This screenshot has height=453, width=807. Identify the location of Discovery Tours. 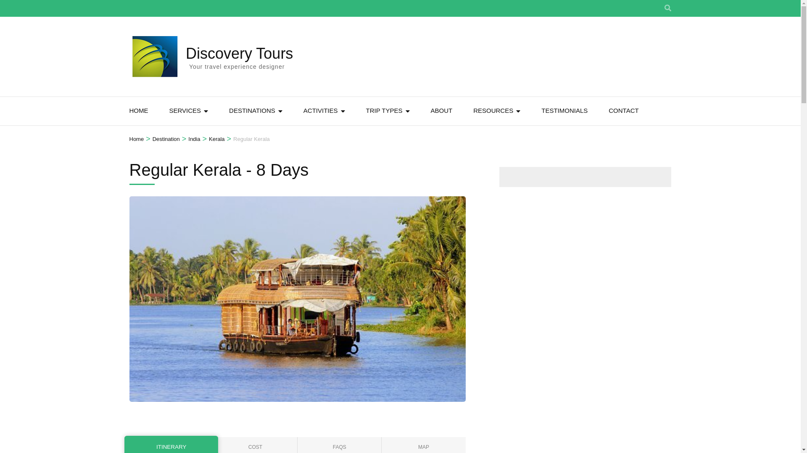
(239, 53).